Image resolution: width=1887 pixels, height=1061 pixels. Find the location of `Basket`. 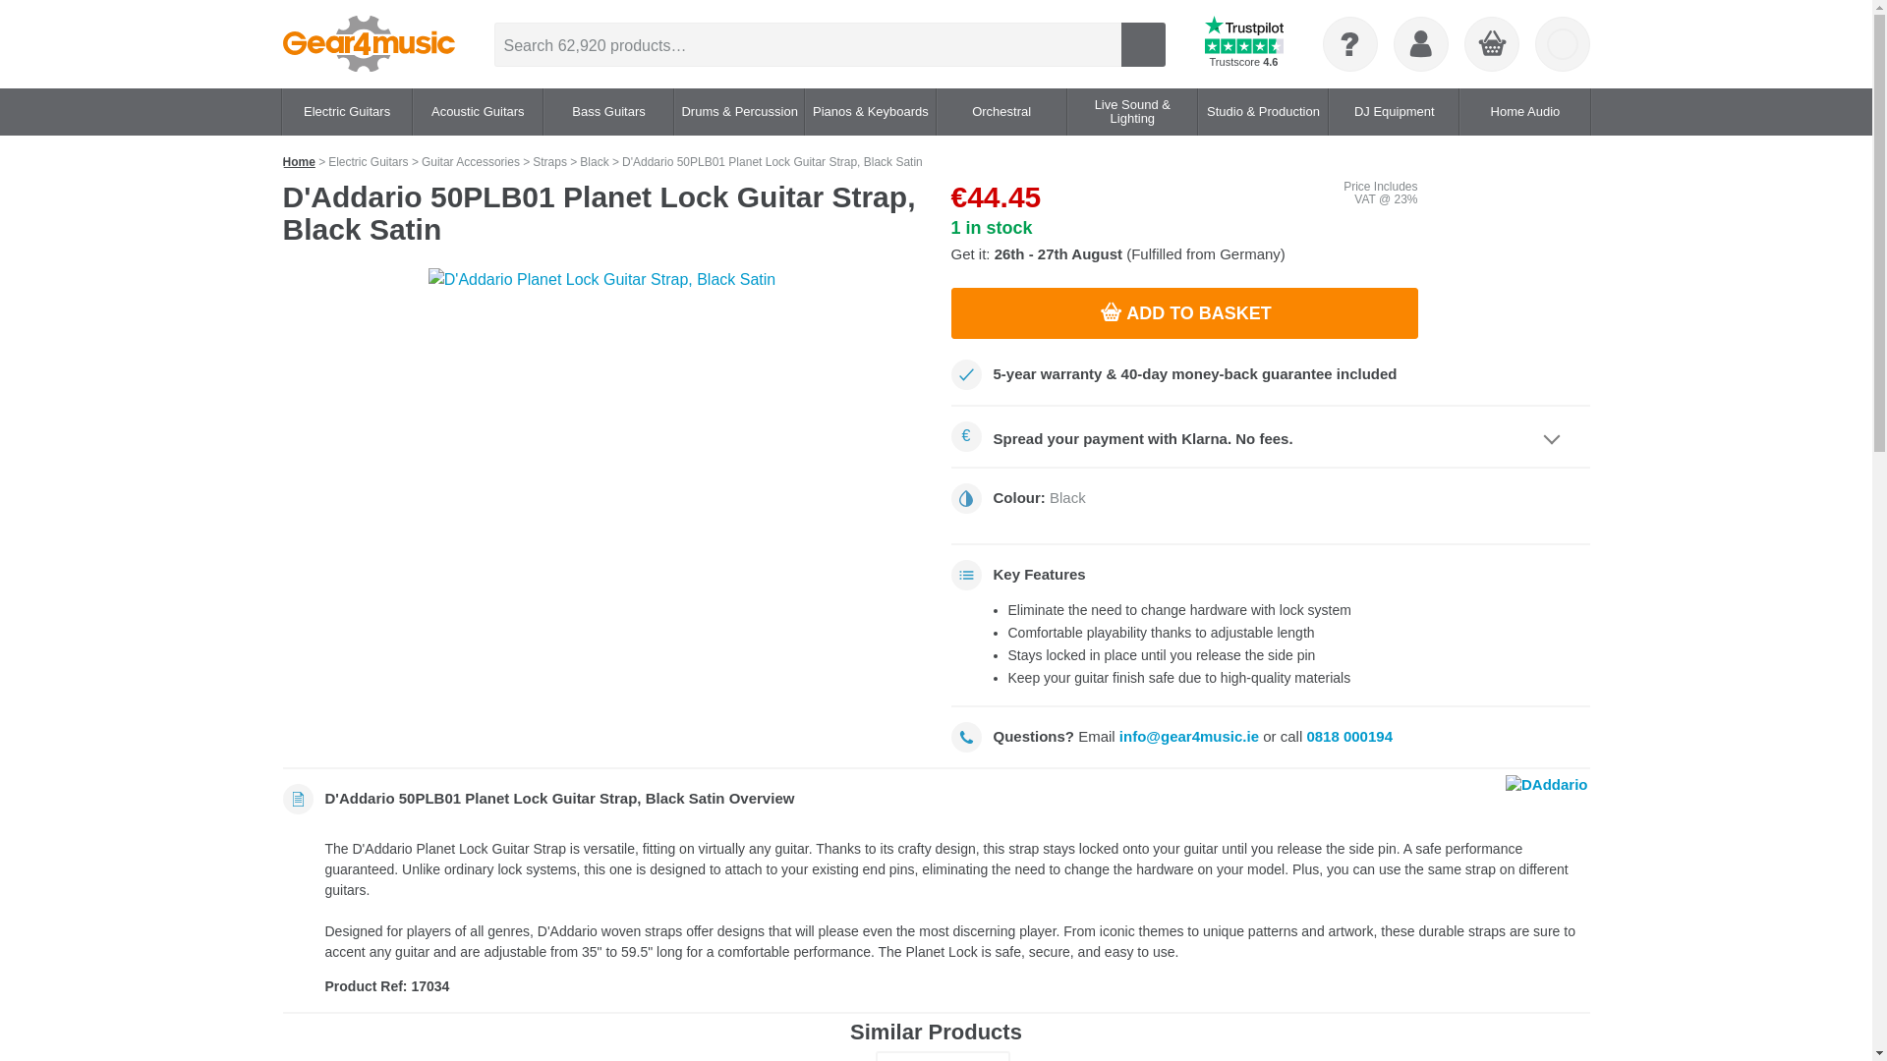

Basket is located at coordinates (1491, 45).